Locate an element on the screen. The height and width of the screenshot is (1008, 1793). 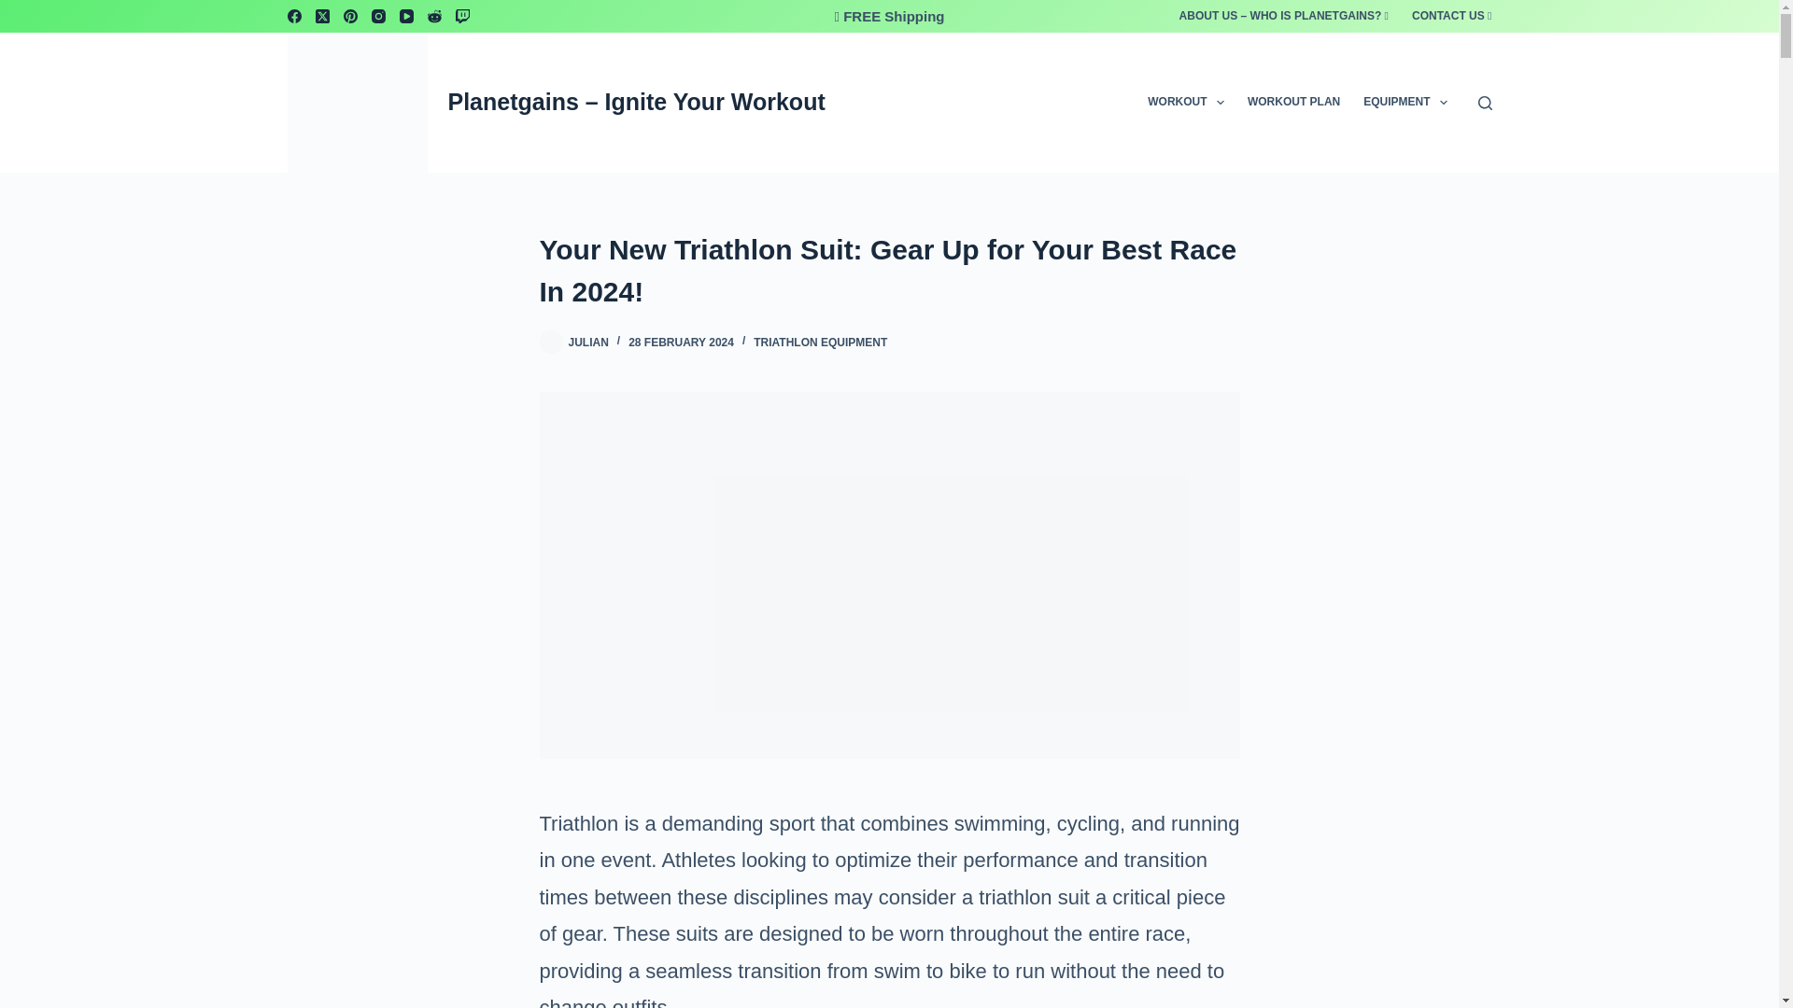
Your New Triathlon Suit: Gear Up for Your Best Race In 2024! is located at coordinates (889, 271).